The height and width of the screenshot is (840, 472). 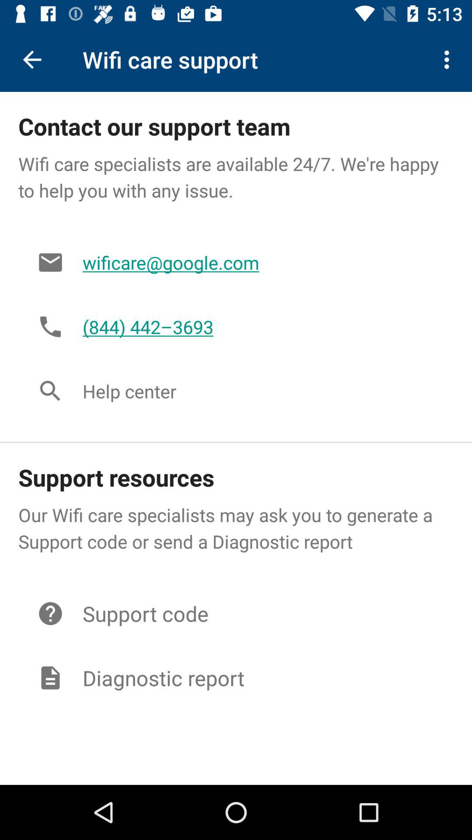 I want to click on choose the icon at the top right corner, so click(x=449, y=59).